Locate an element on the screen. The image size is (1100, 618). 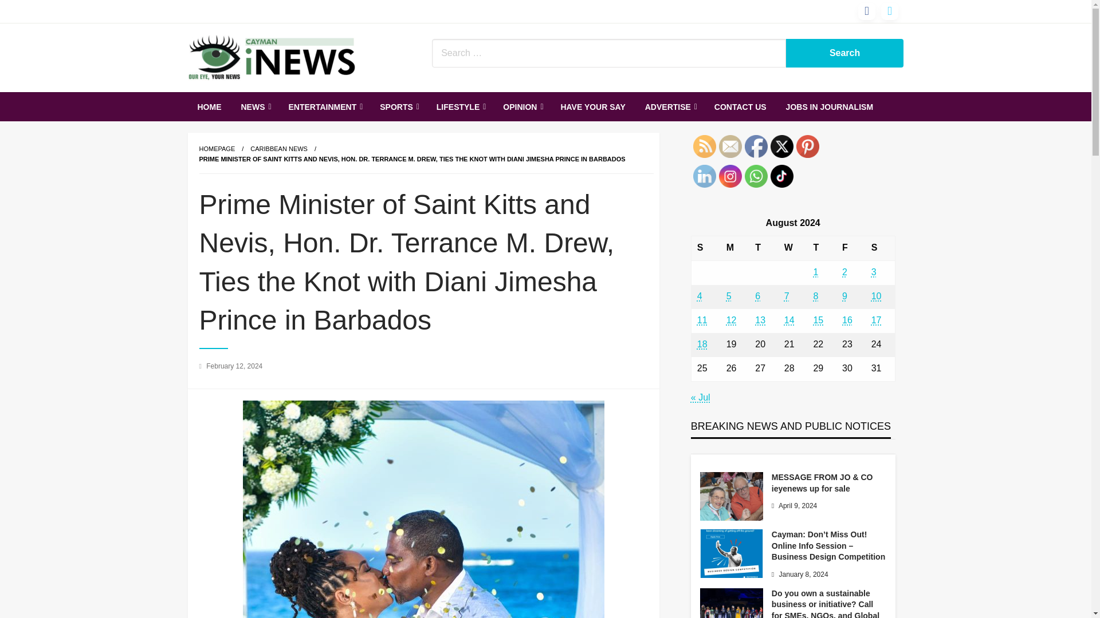
Search is located at coordinates (845, 53).